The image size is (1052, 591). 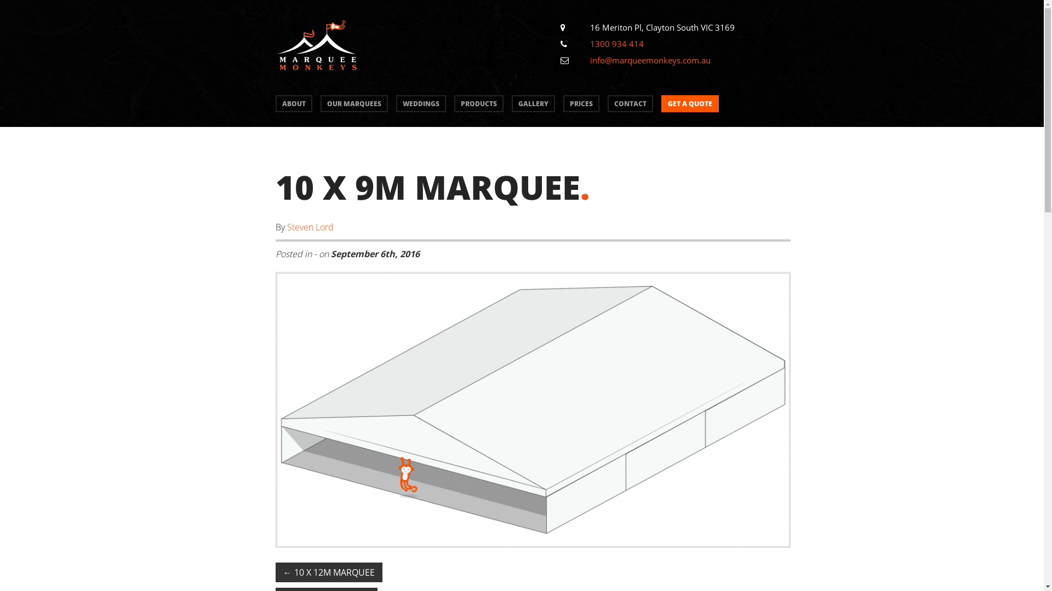 I want to click on GET A QUOTE, so click(x=689, y=104).